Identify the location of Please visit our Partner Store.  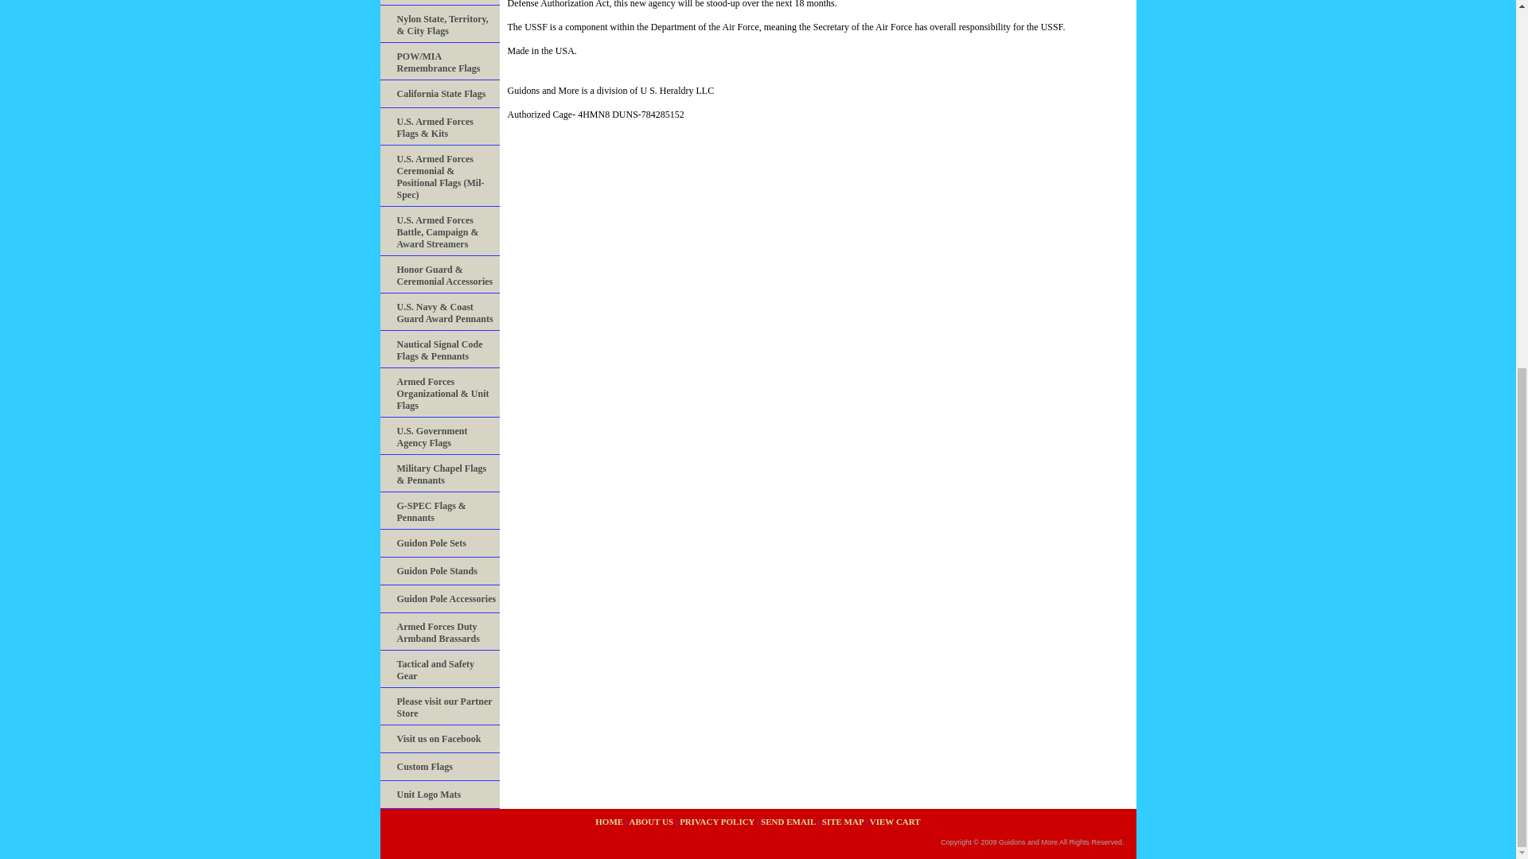
(439, 706).